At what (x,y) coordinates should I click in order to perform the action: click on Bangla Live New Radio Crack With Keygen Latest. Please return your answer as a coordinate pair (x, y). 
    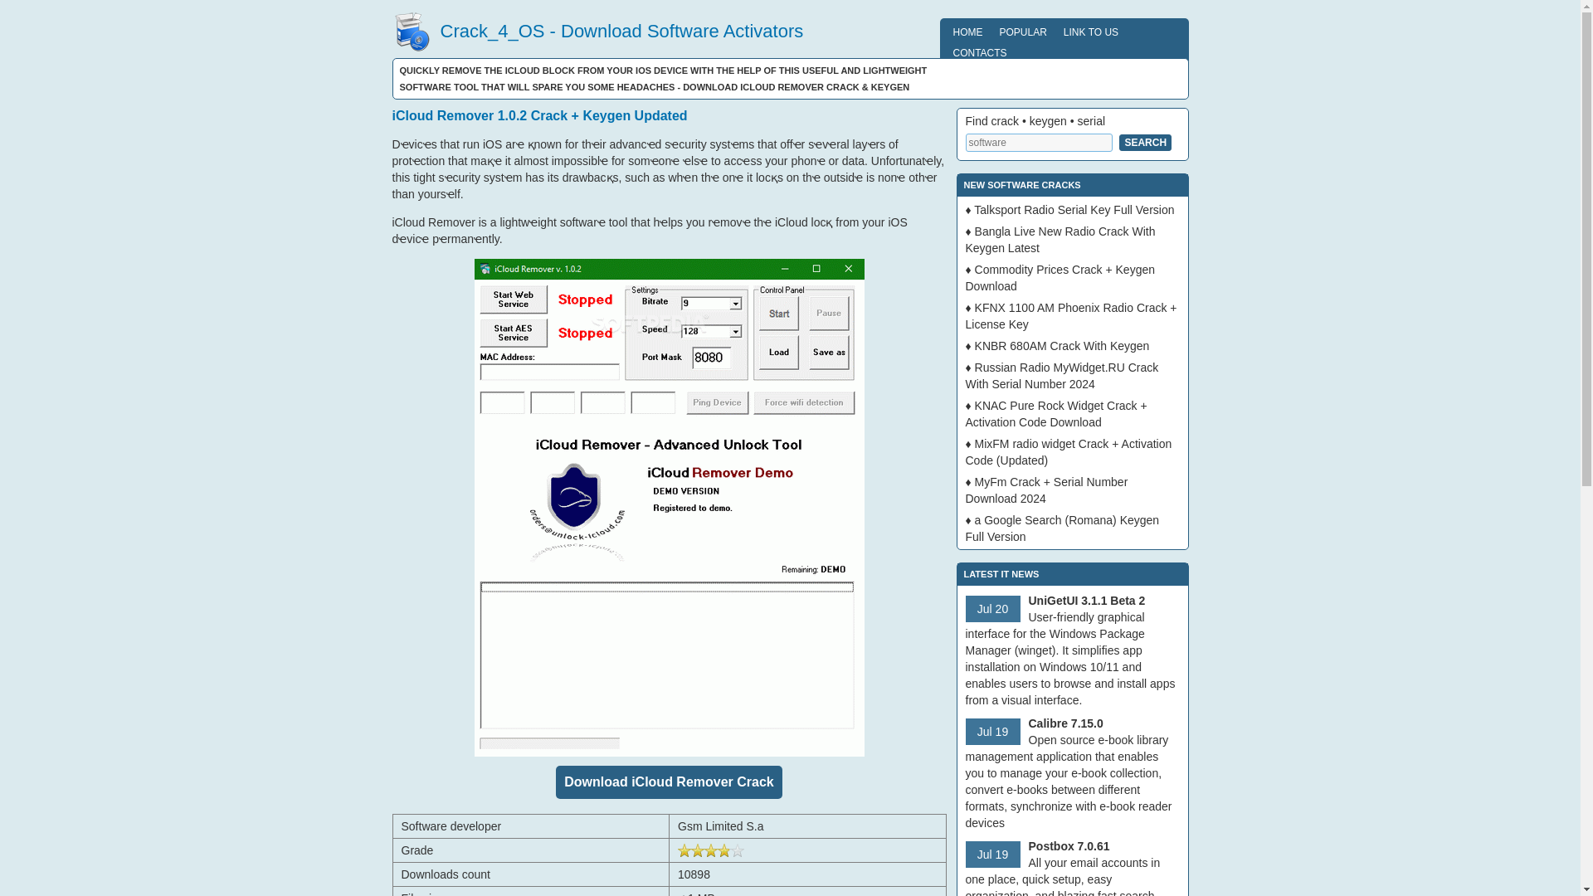
    Looking at the image, I should click on (1060, 239).